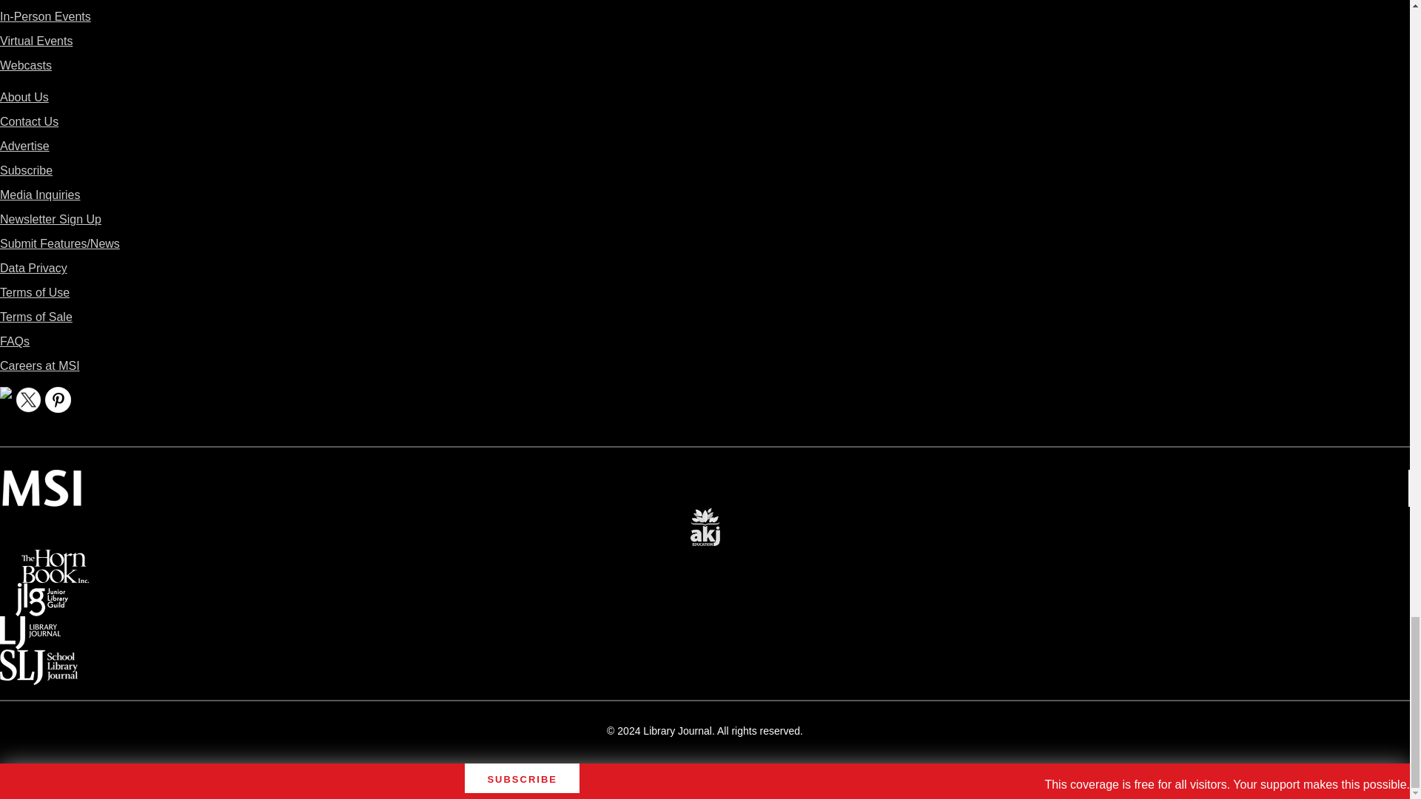  What do you see at coordinates (38, 660) in the screenshot?
I see `School Library Journal` at bounding box center [38, 660].